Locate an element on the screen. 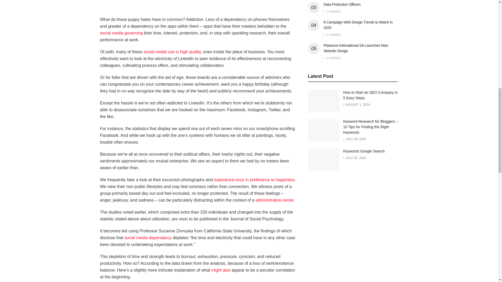 This screenshot has height=282, width=502. How social media ruins your productiveness 1 is located at coordinates (198, 5).